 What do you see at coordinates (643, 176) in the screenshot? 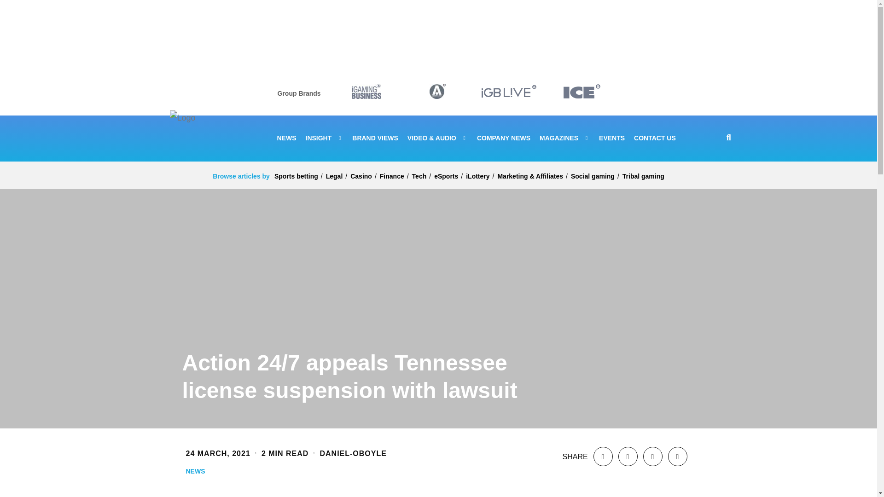
I see `Tribal gaming` at bounding box center [643, 176].